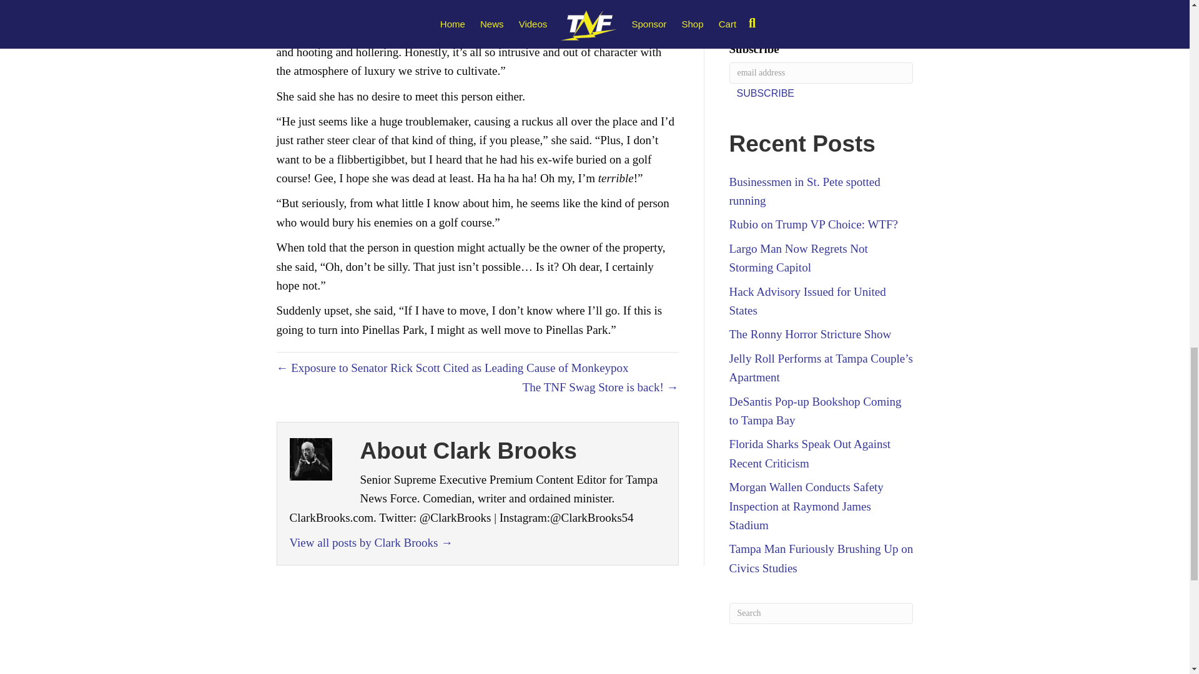 This screenshot has width=1199, height=674. I want to click on Type and press Enter to search., so click(821, 613).